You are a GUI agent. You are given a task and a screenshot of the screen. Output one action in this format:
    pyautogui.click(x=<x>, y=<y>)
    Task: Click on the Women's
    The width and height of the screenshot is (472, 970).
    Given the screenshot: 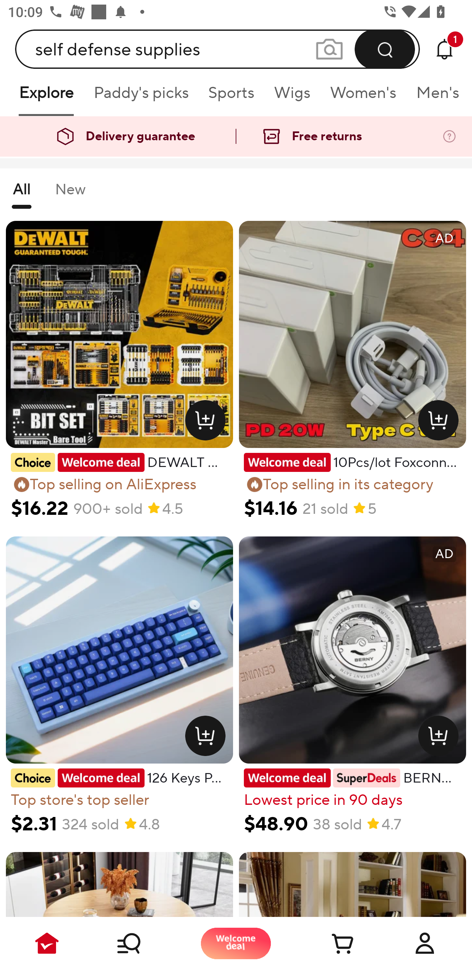 What is the action you would take?
    pyautogui.click(x=363, y=96)
    